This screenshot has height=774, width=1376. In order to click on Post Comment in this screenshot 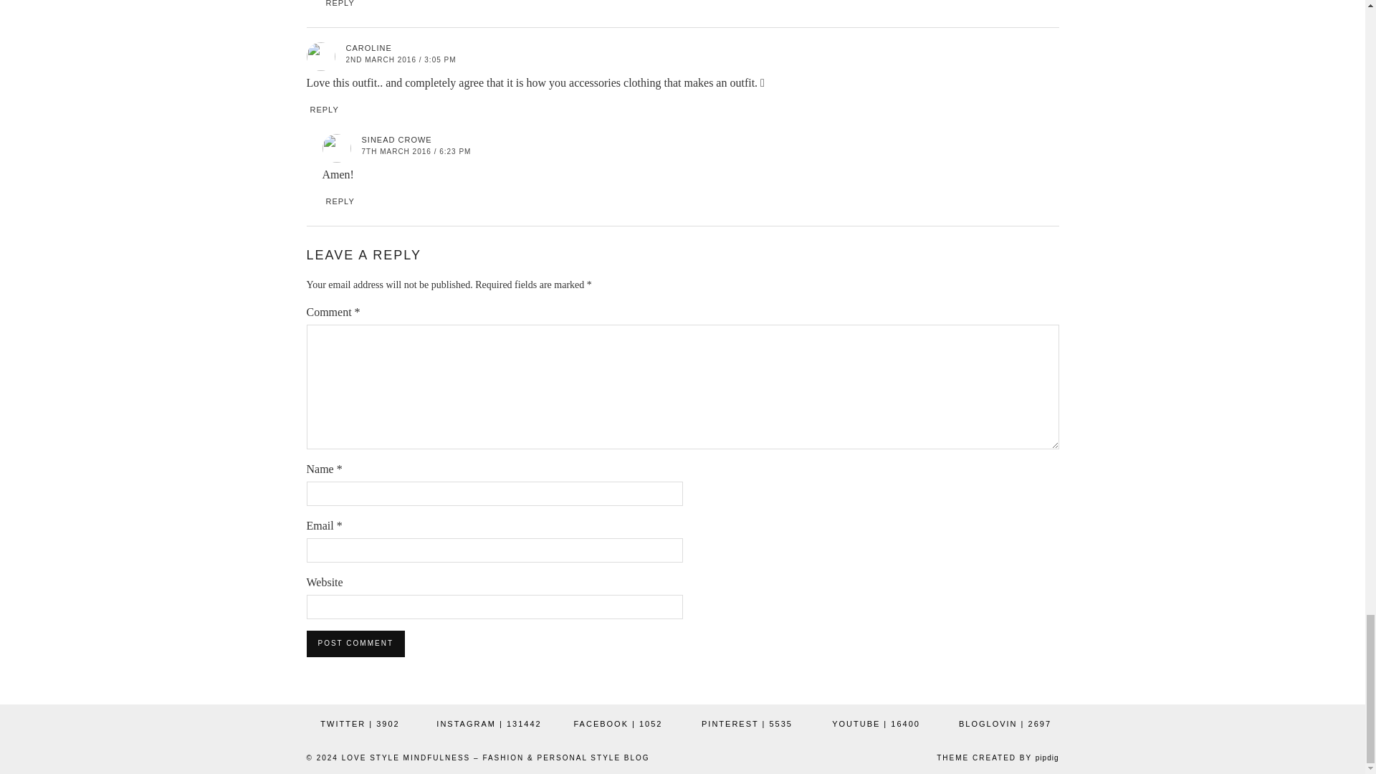, I will do `click(355, 644)`.